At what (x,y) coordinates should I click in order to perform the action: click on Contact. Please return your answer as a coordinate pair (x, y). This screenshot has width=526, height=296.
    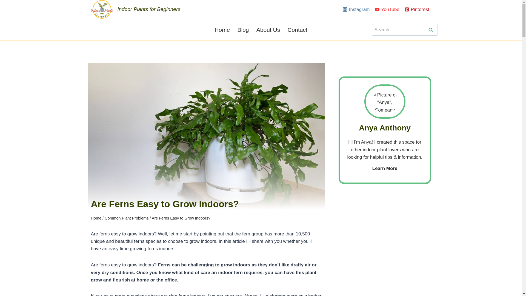
    Looking at the image, I should click on (298, 30).